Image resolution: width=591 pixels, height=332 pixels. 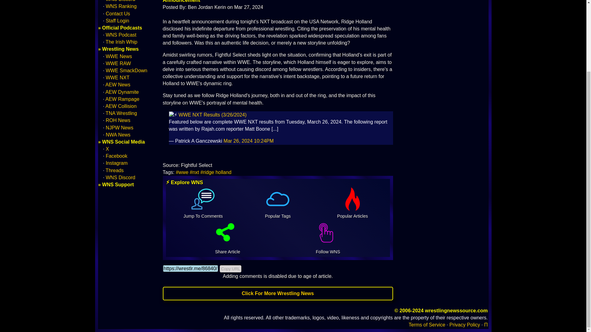 I want to click on NJPW News, so click(x=119, y=128).